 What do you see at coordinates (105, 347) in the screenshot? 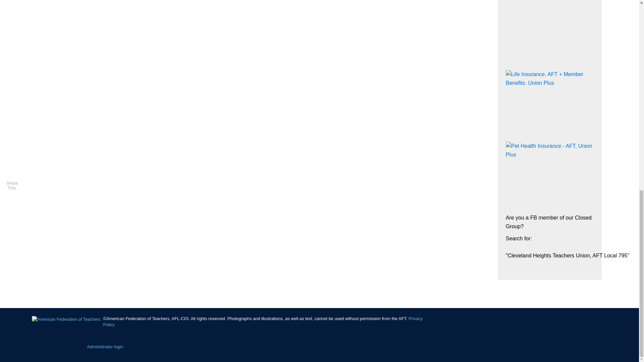
I see `Administrator login` at bounding box center [105, 347].